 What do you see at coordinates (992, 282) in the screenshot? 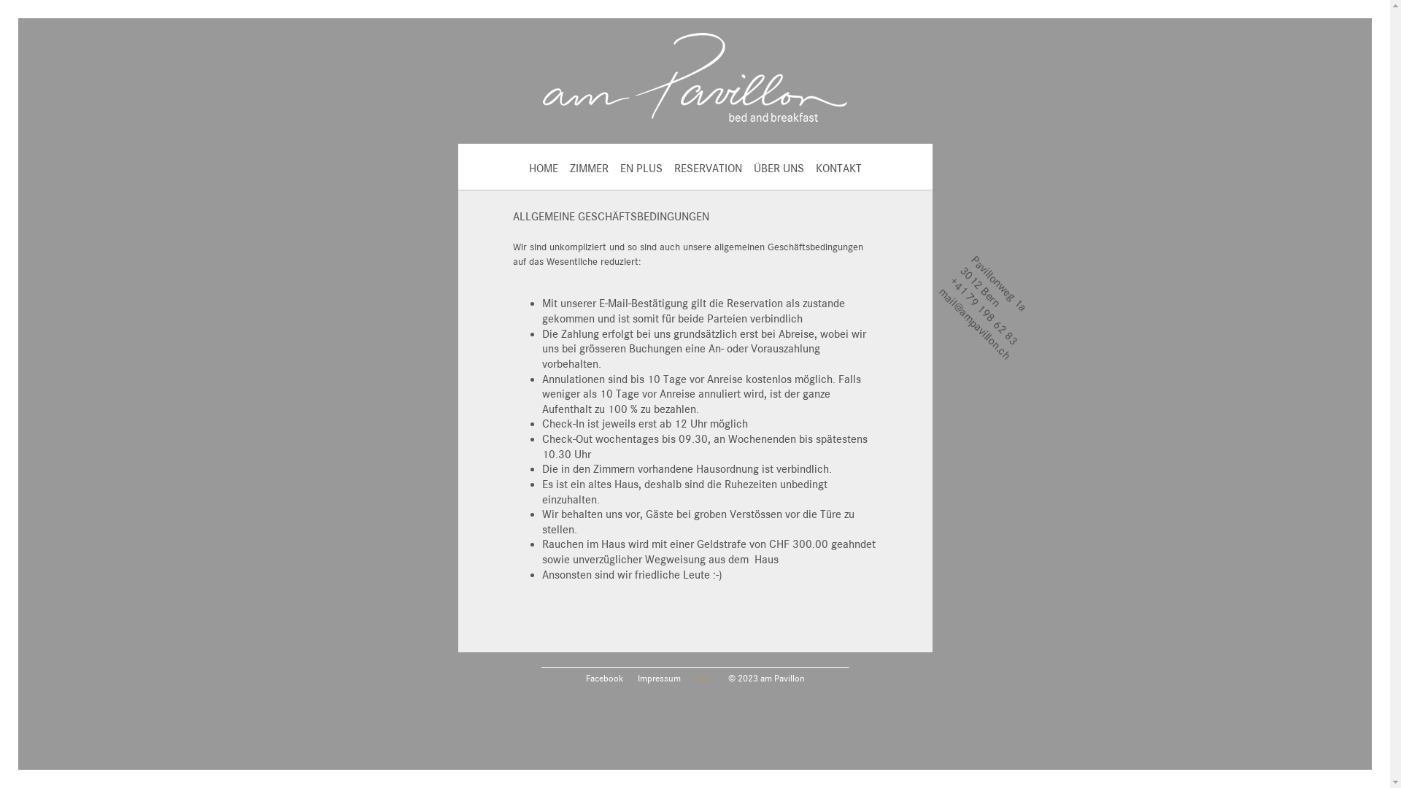
I see `+41 79 198 62 83` at bounding box center [992, 282].